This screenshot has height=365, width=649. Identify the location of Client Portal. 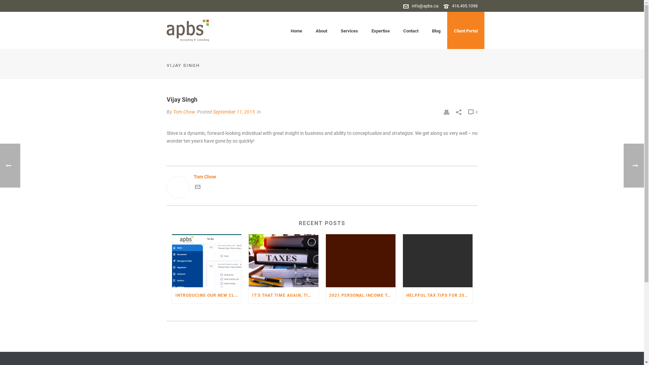
(465, 30).